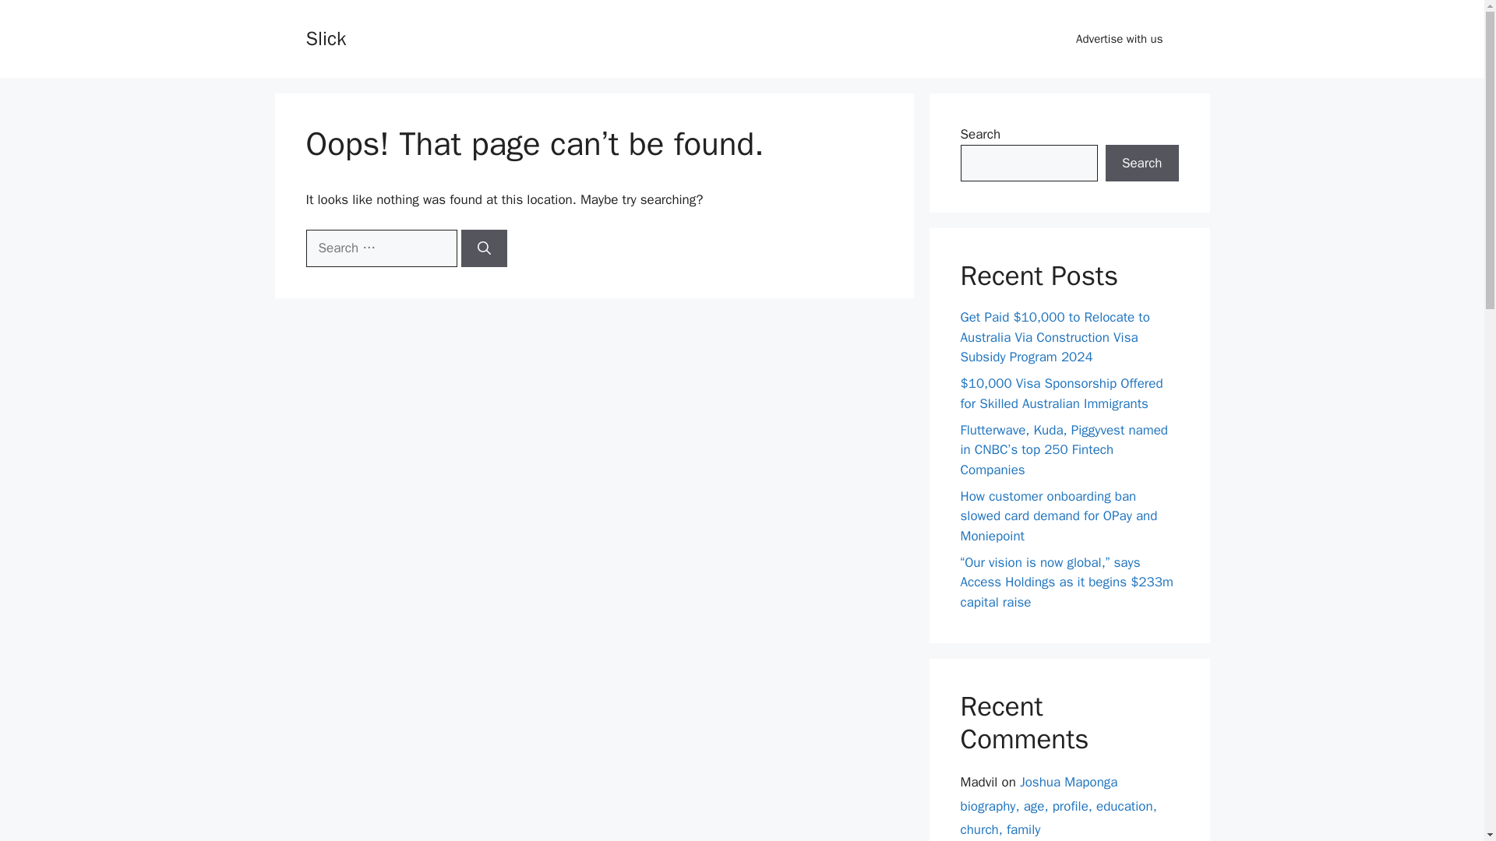  I want to click on Slick, so click(325, 37).